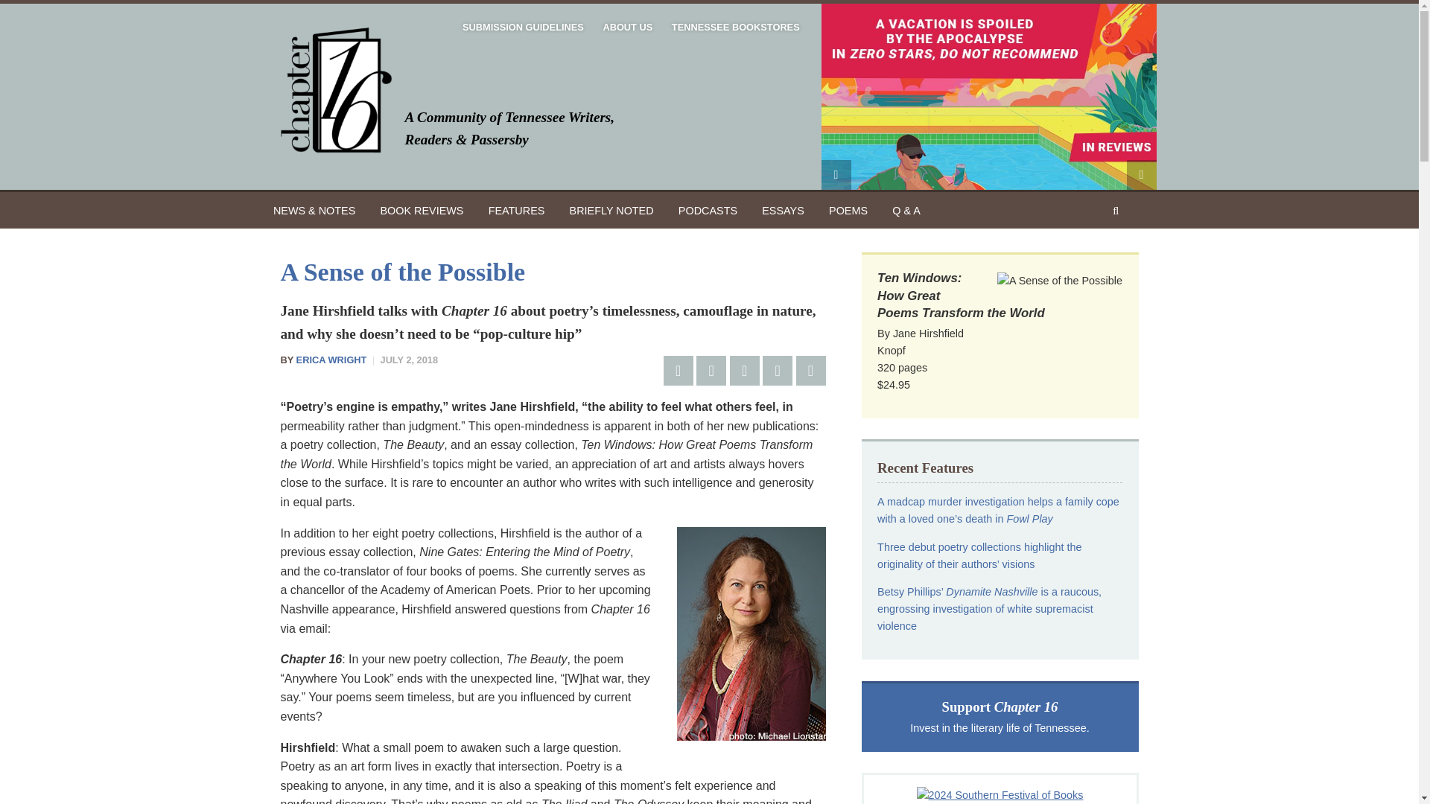 The width and height of the screenshot is (1430, 804). Describe the element at coordinates (523, 28) in the screenshot. I see `SUBMISSION GUIDELINES` at that location.